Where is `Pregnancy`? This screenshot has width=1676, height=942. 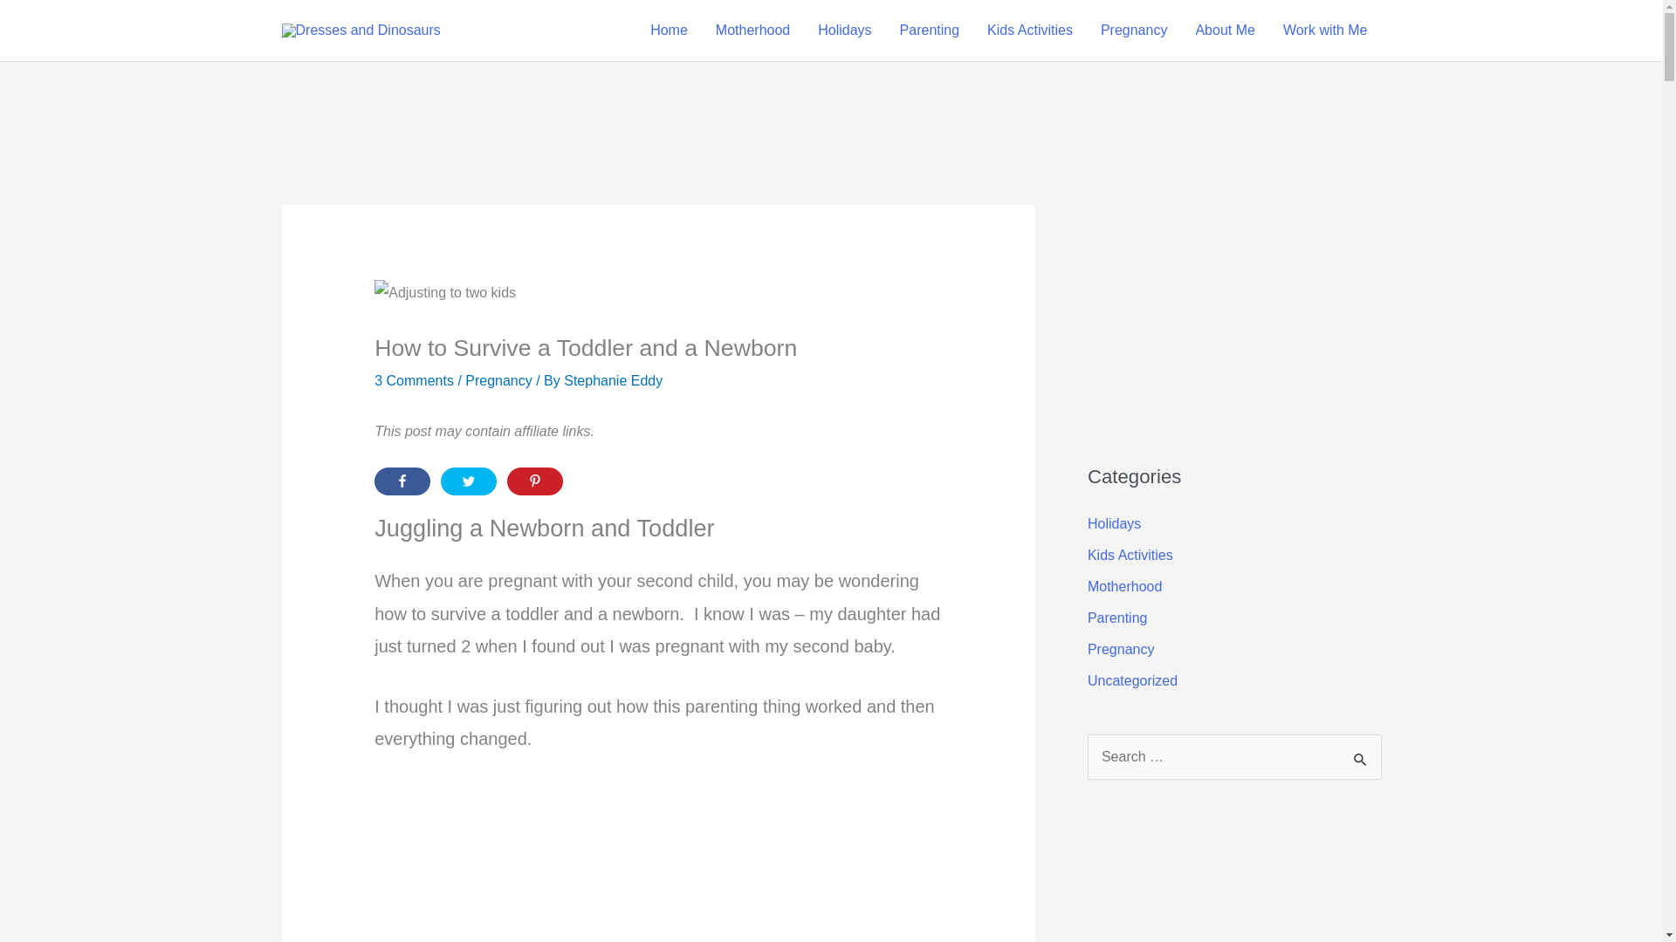 Pregnancy is located at coordinates (499, 380).